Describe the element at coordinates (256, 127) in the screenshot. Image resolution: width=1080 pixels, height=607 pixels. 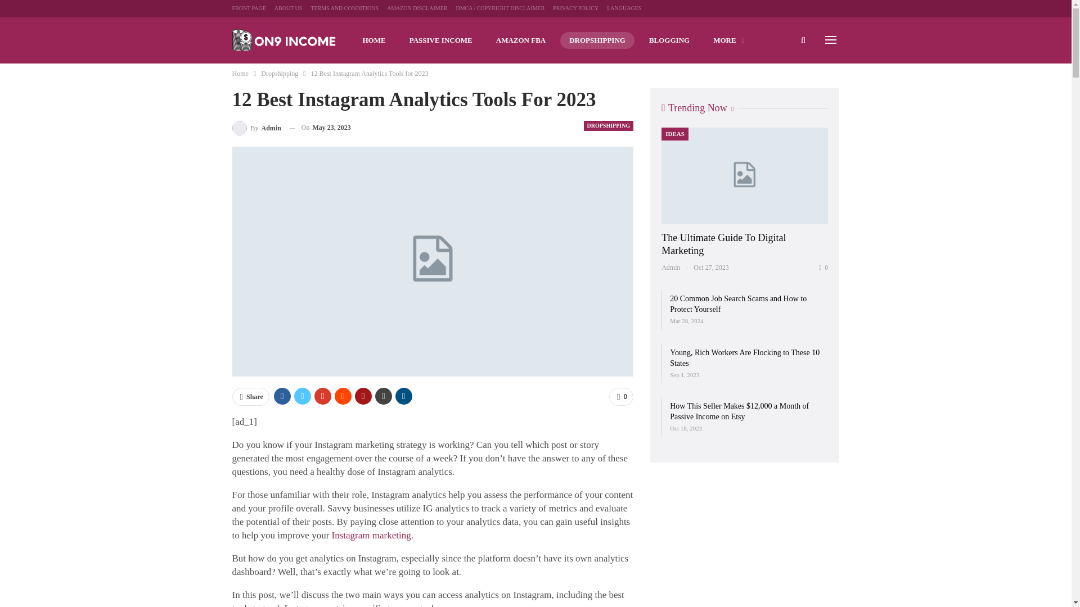
I see `By Admin` at that location.